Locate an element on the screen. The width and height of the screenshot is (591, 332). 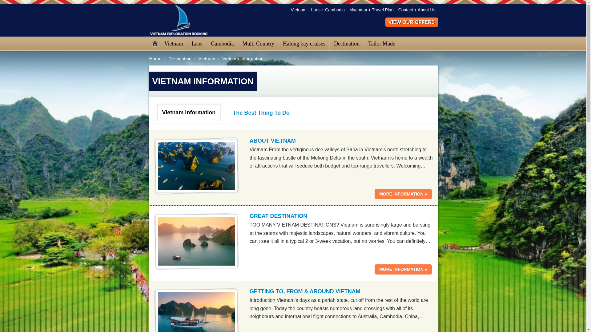
Cambodia is located at coordinates (222, 44).